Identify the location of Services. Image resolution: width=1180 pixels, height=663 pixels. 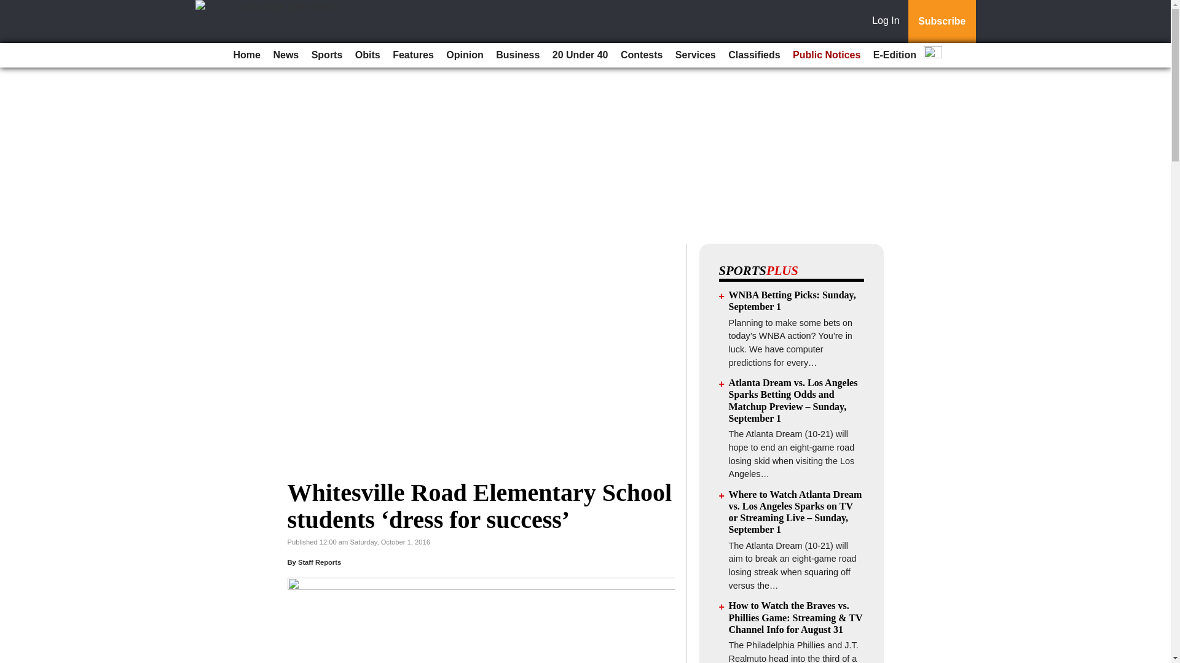
(696, 55).